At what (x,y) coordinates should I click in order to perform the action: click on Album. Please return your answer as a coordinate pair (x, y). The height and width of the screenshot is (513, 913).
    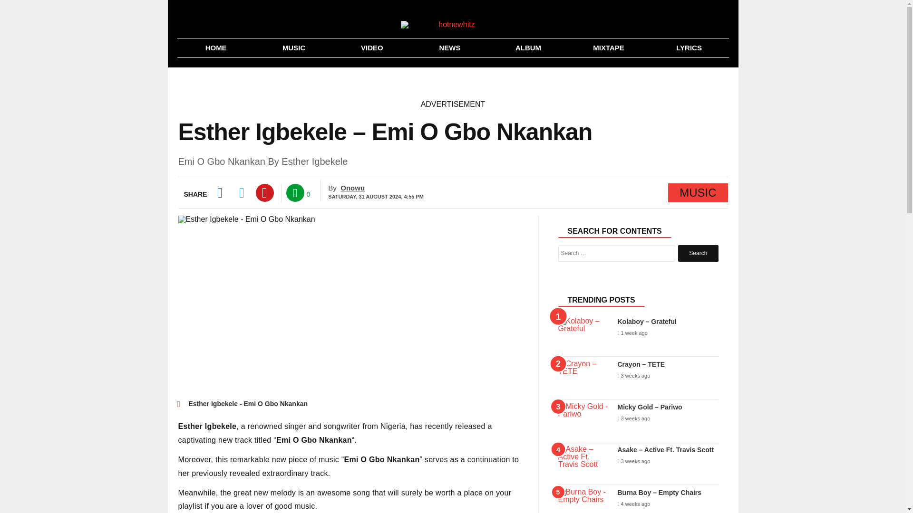
    Looking at the image, I should click on (528, 47).